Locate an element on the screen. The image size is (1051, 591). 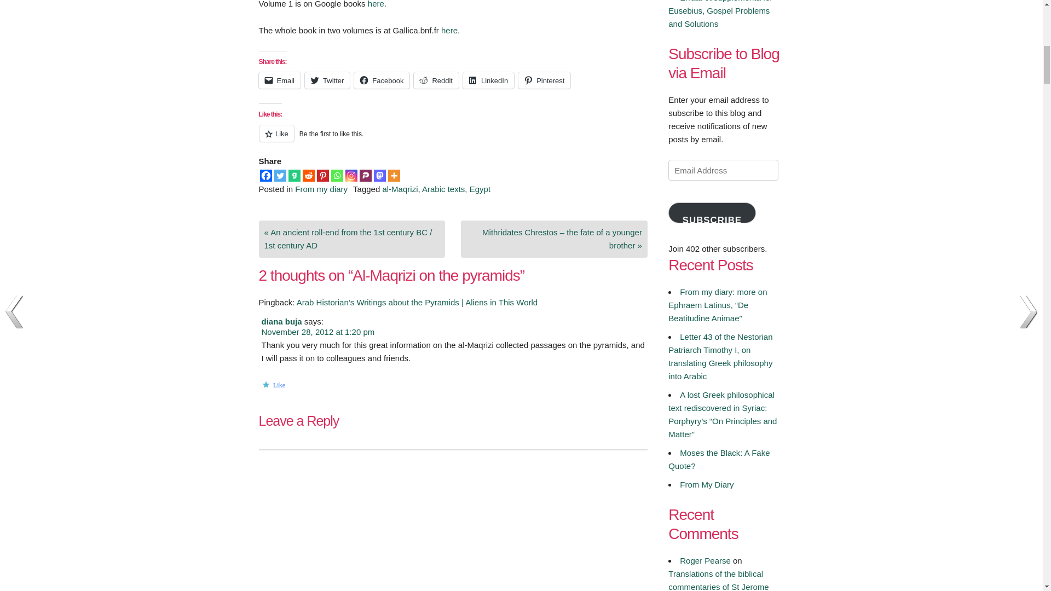
Gab is located at coordinates (293, 175).